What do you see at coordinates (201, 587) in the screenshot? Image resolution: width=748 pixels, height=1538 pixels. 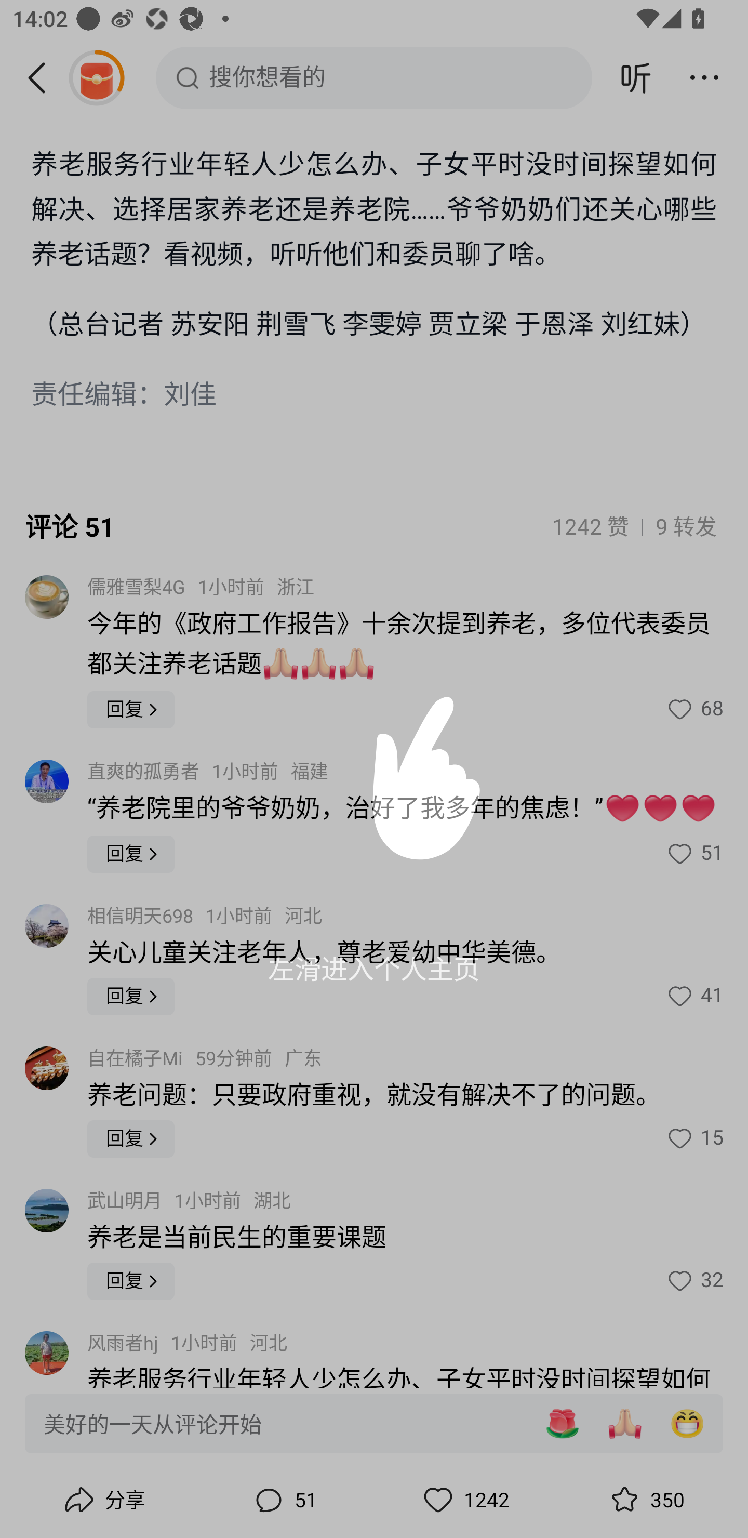 I see `儒雅雪梨4G 1小时前 浙江` at bounding box center [201, 587].